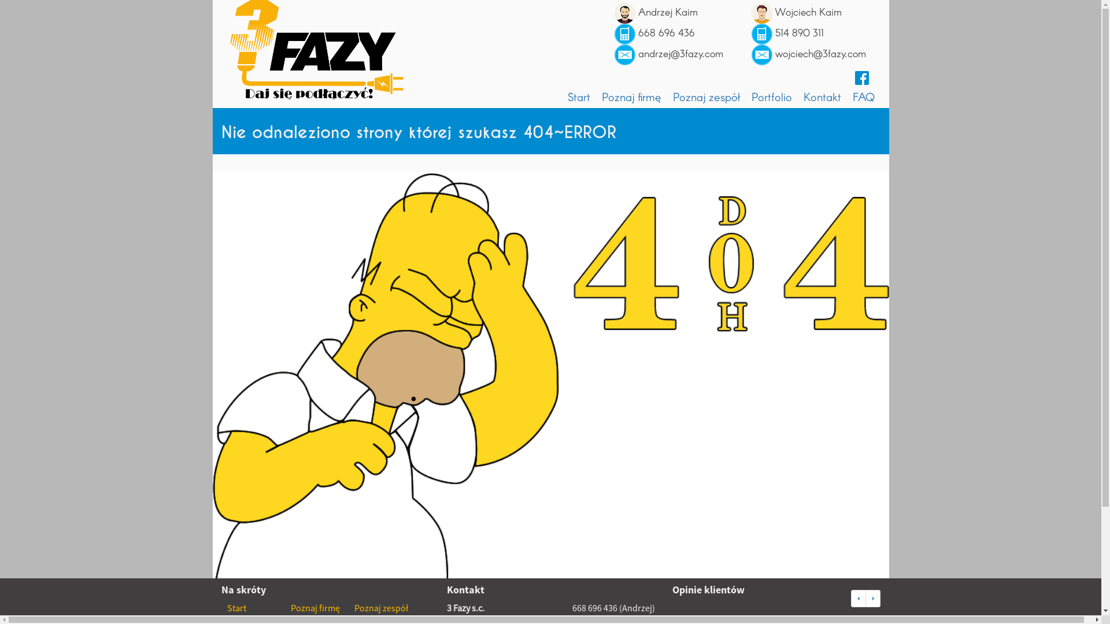 The image size is (1110, 624). Describe the element at coordinates (822, 96) in the screenshot. I see `Kontakt` at that location.